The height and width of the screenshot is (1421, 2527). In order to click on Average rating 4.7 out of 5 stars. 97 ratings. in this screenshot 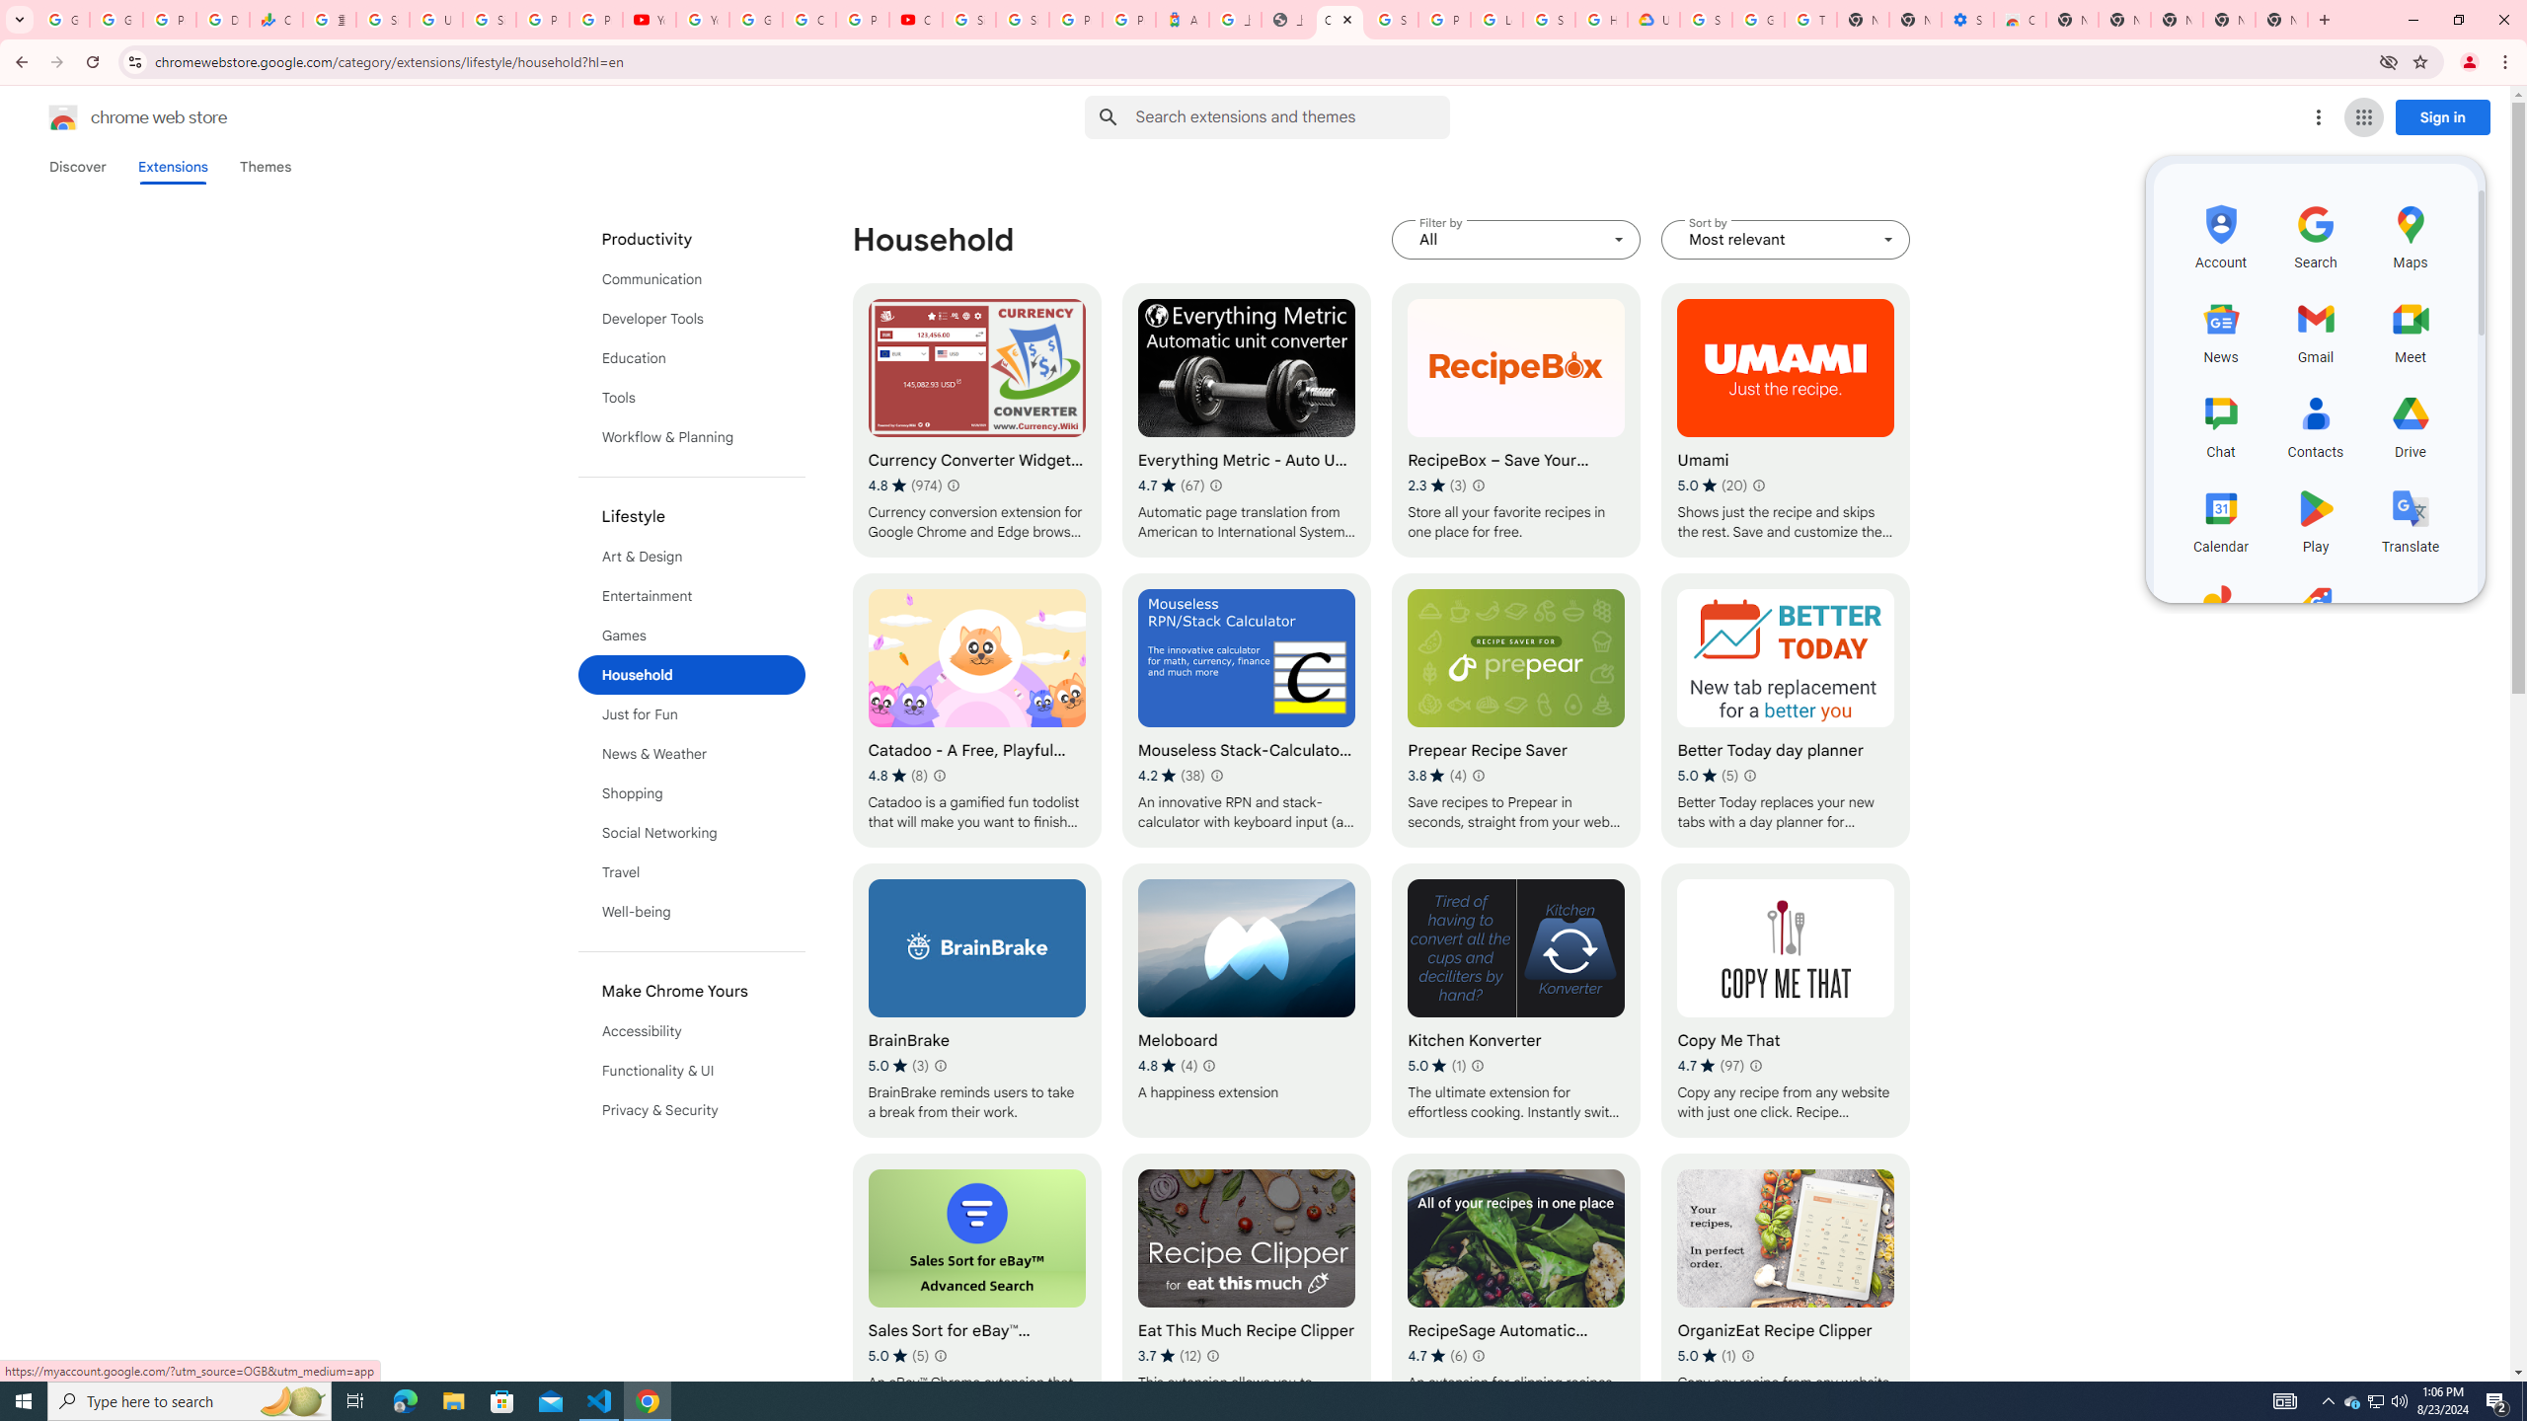, I will do `click(1712, 1066)`.